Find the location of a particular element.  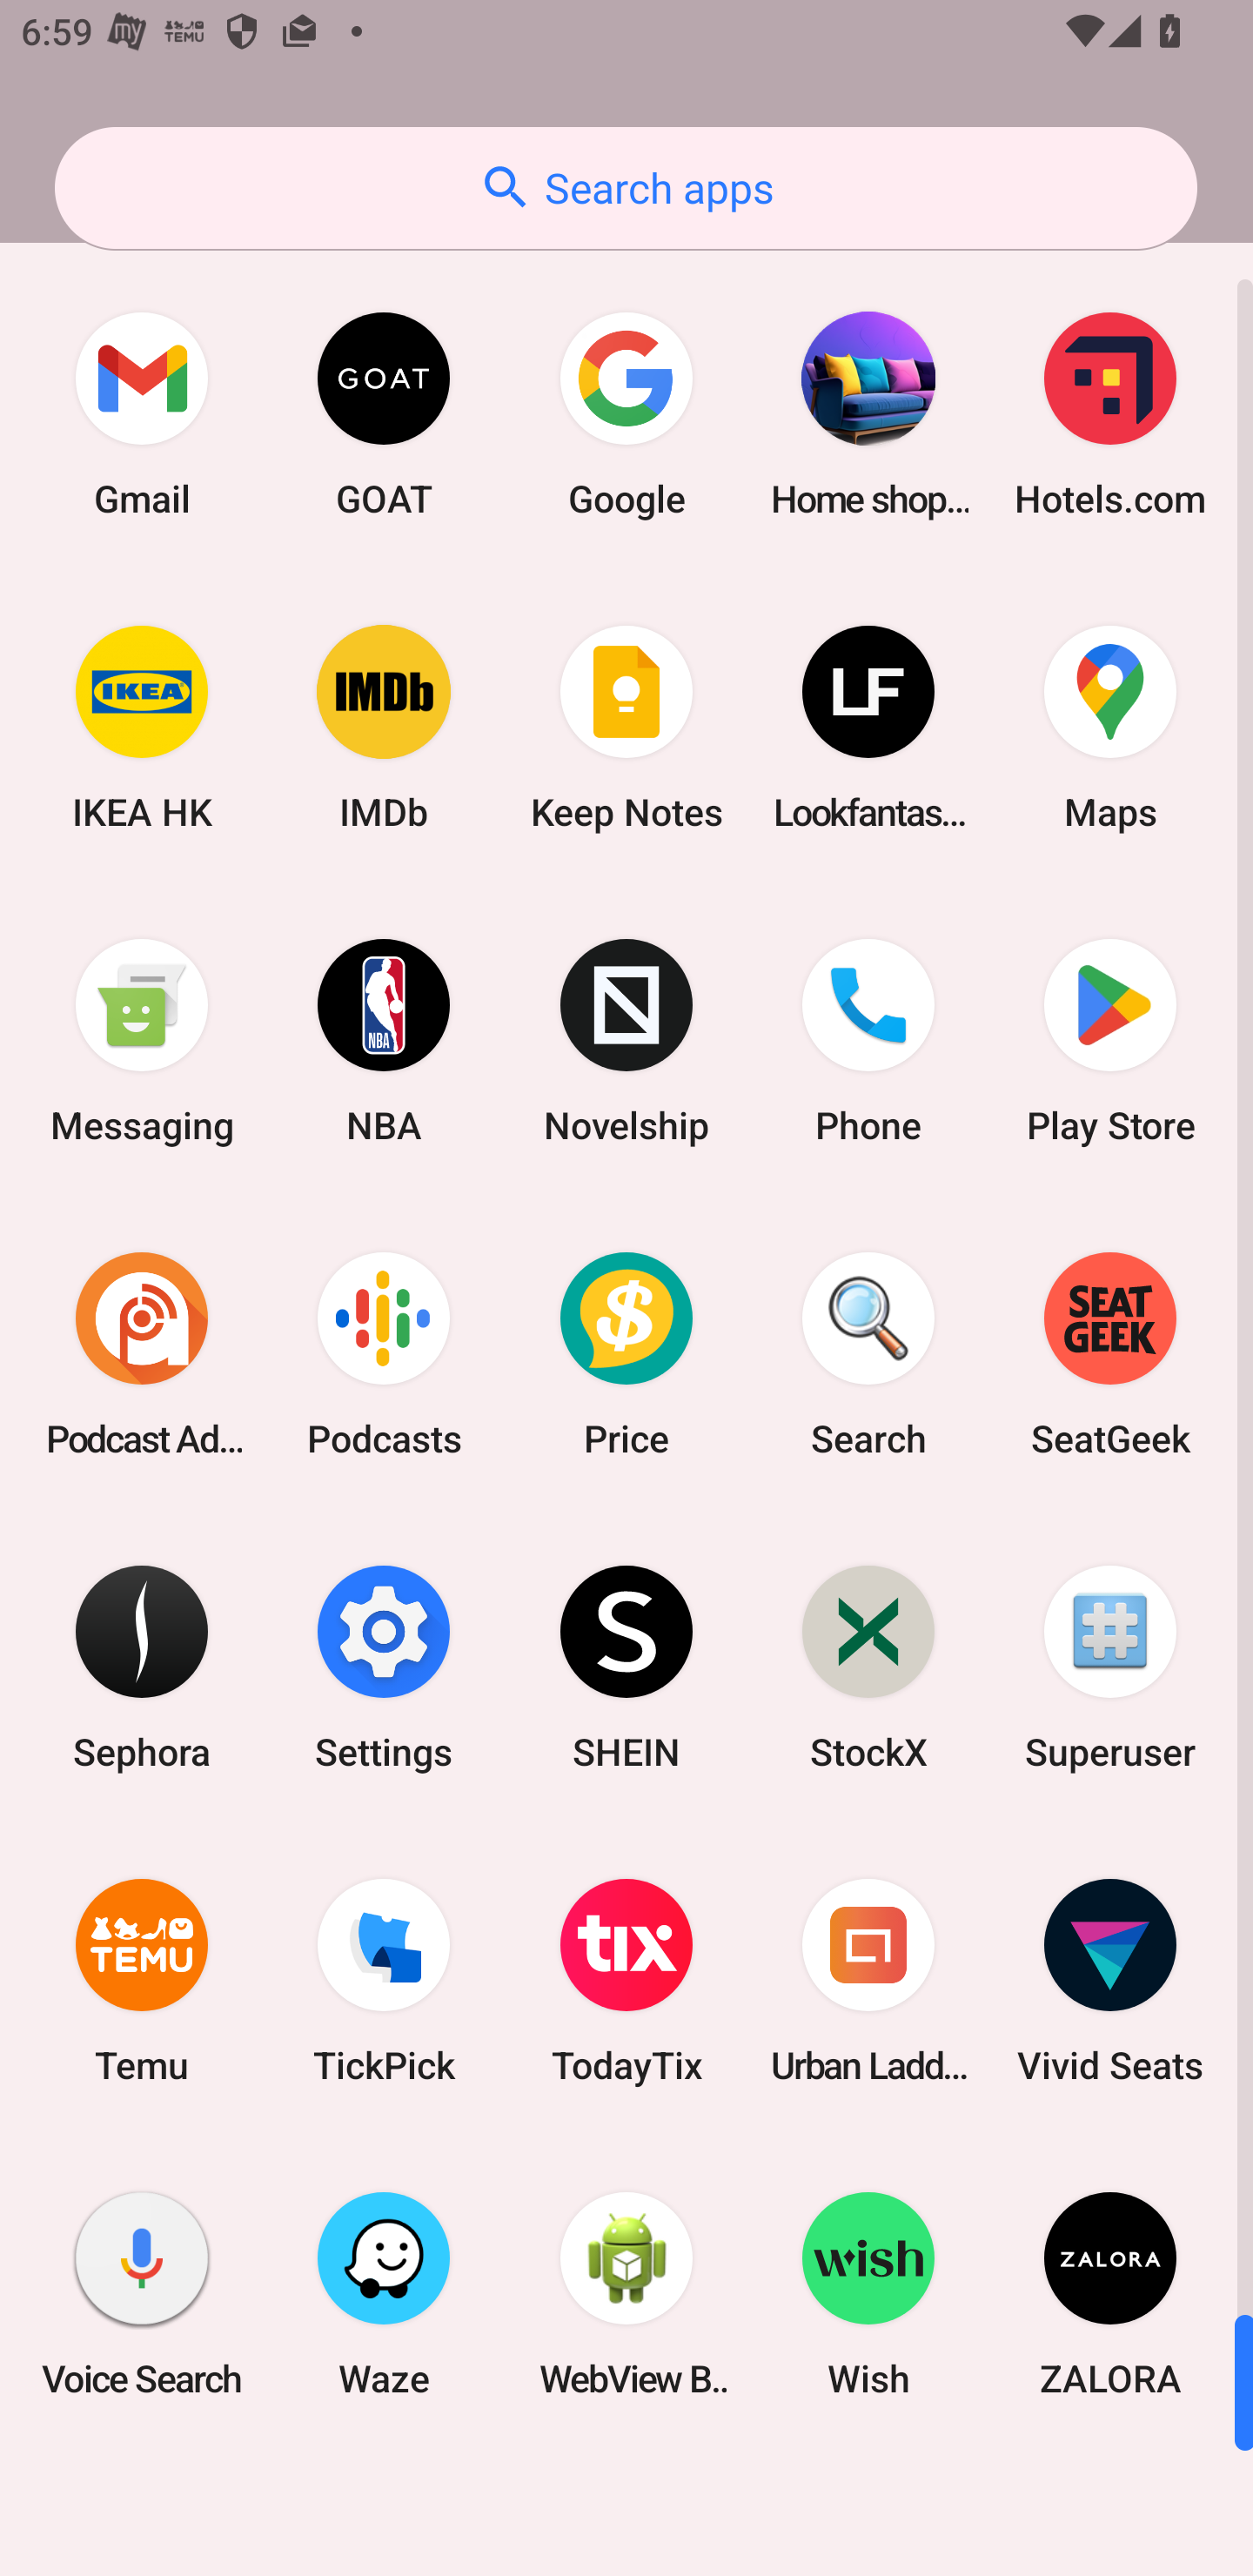

Google is located at coordinates (626, 414).